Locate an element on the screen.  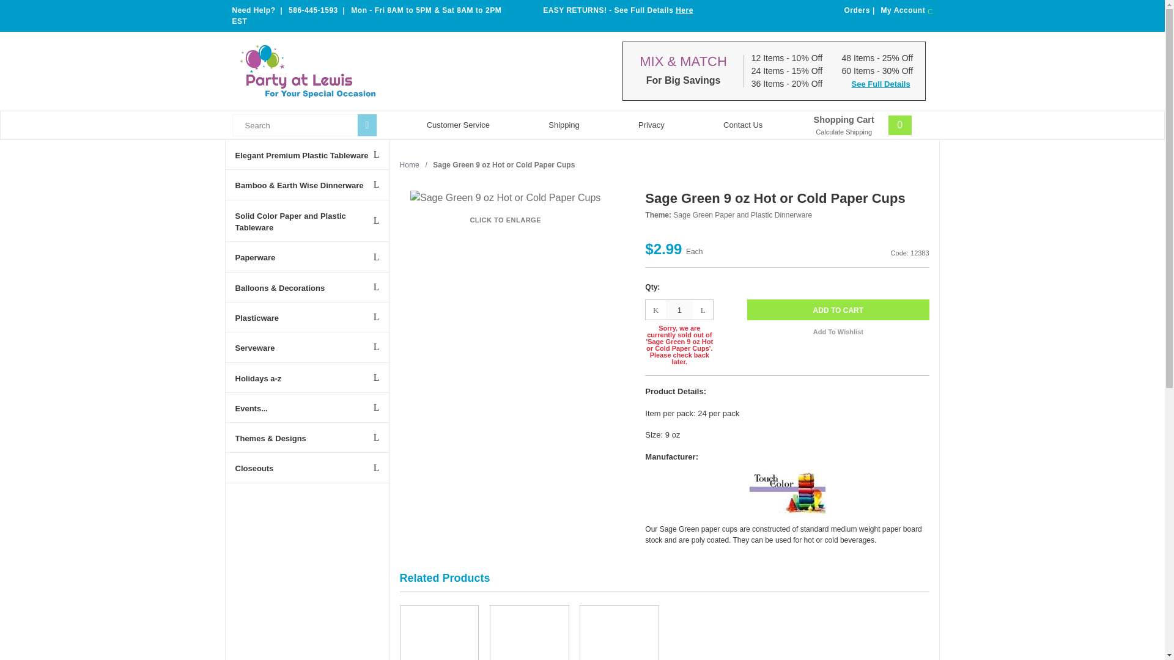
Party at Lewis: For Your Special Occasion is located at coordinates (307, 71).